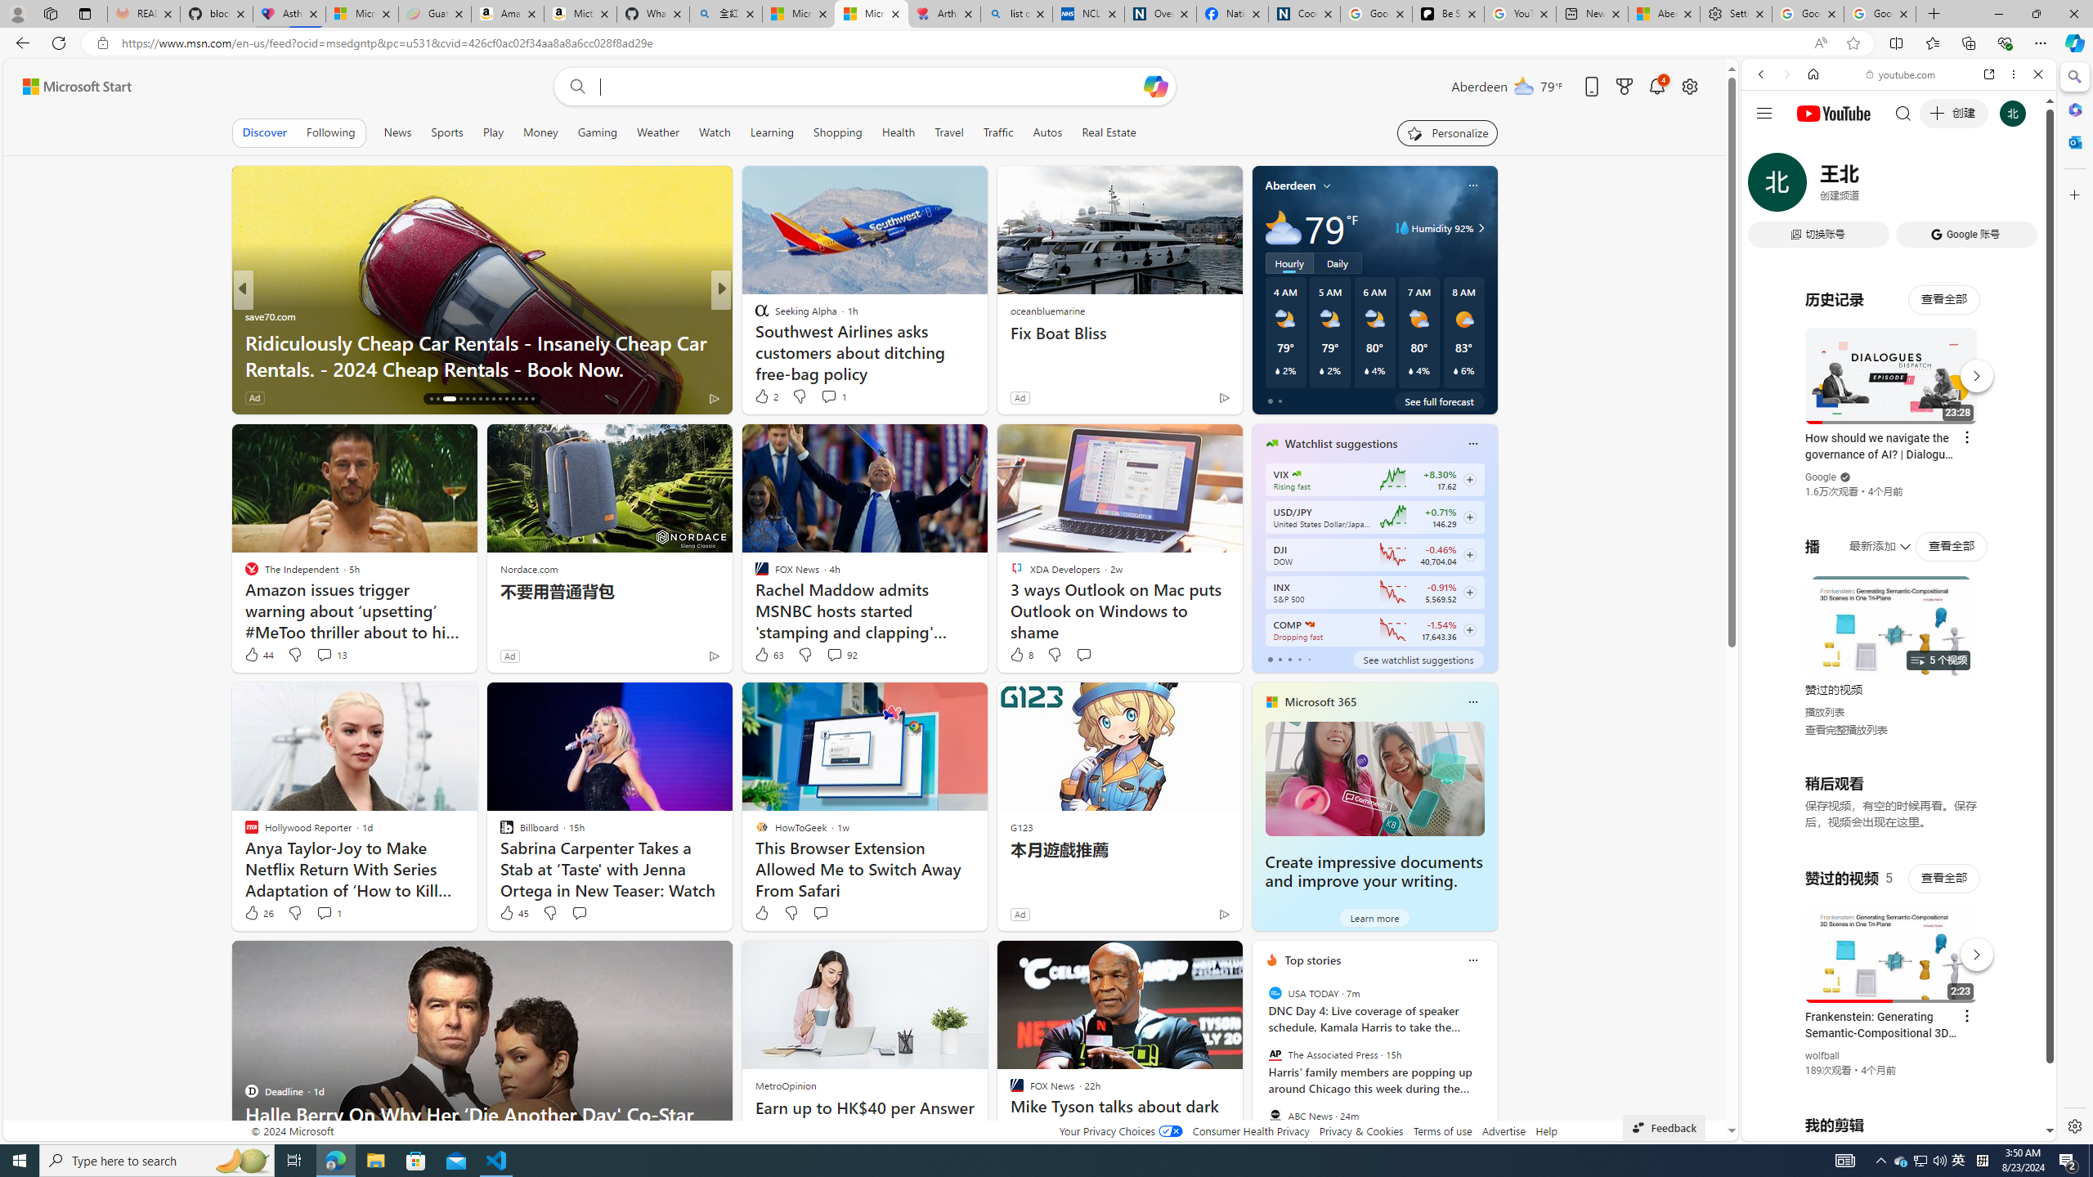 The image size is (2093, 1177). I want to click on #you, so click(1892, 947).